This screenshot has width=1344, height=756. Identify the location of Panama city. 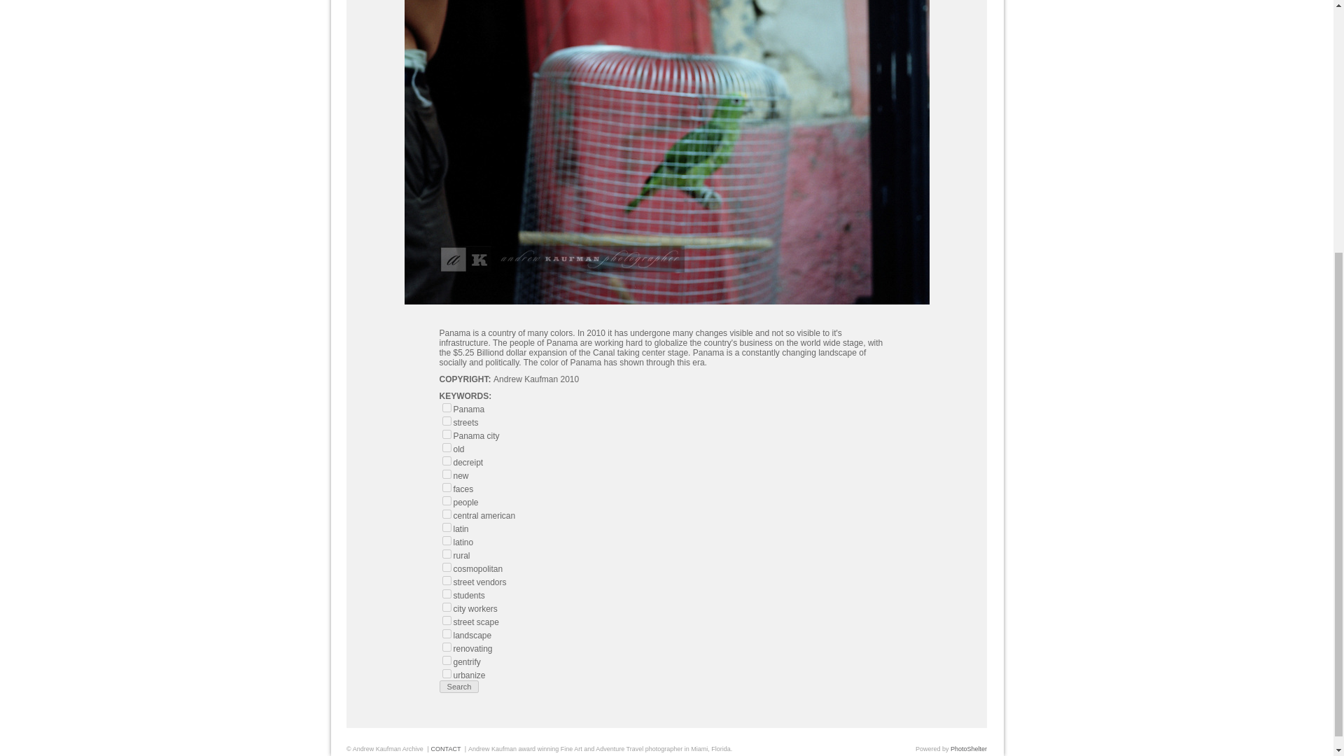
(447, 434).